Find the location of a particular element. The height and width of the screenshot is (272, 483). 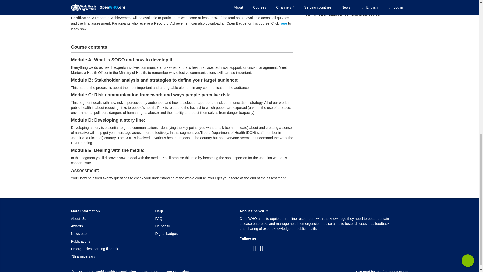

Emergencies learning flipbook is located at coordinates (95, 249).